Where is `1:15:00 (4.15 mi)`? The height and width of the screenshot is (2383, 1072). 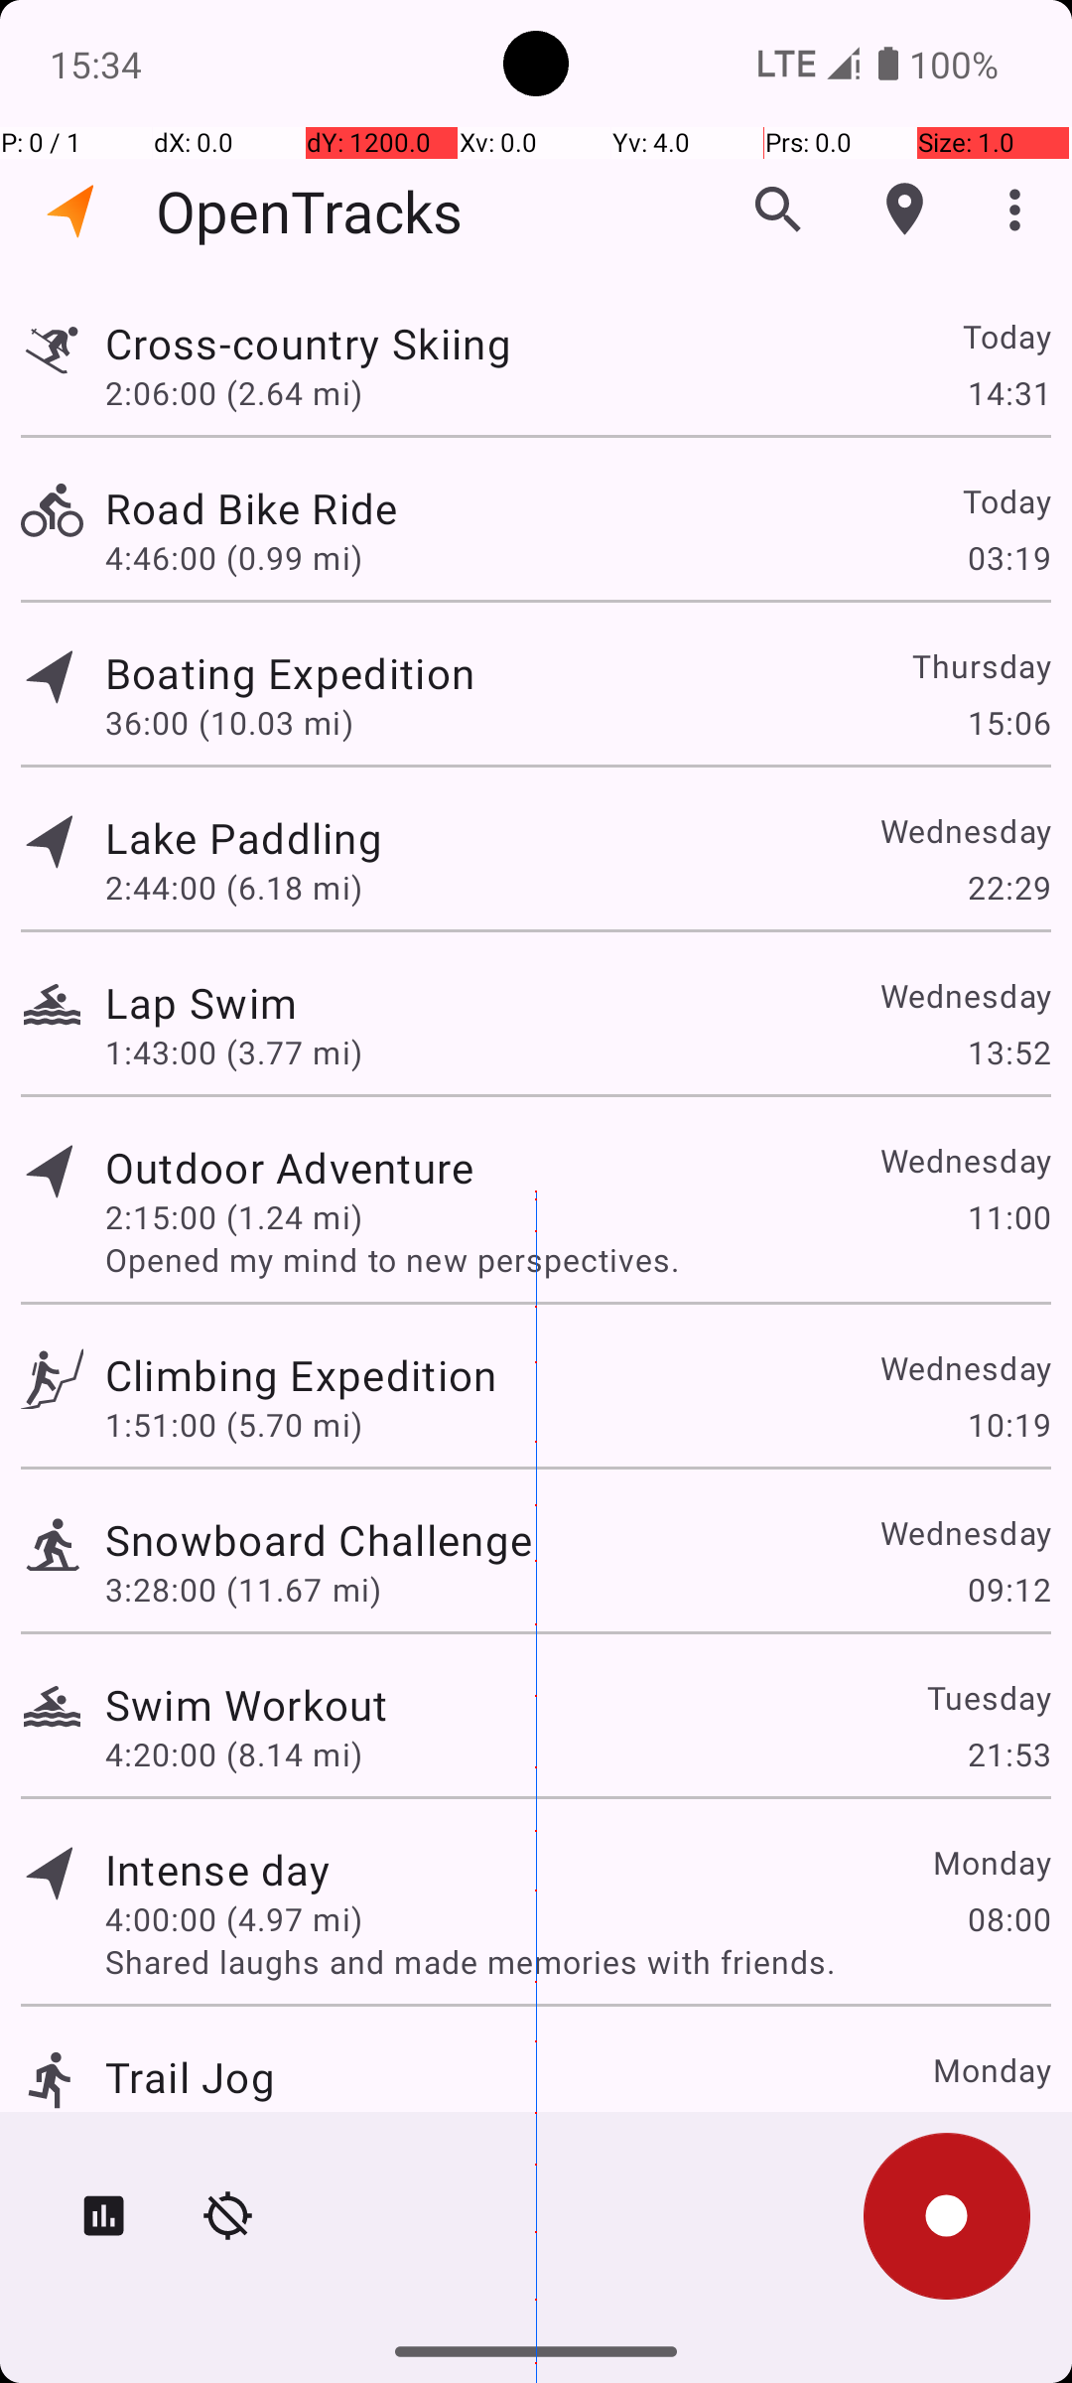 1:15:00 (4.15 mi) is located at coordinates (234, 2127).